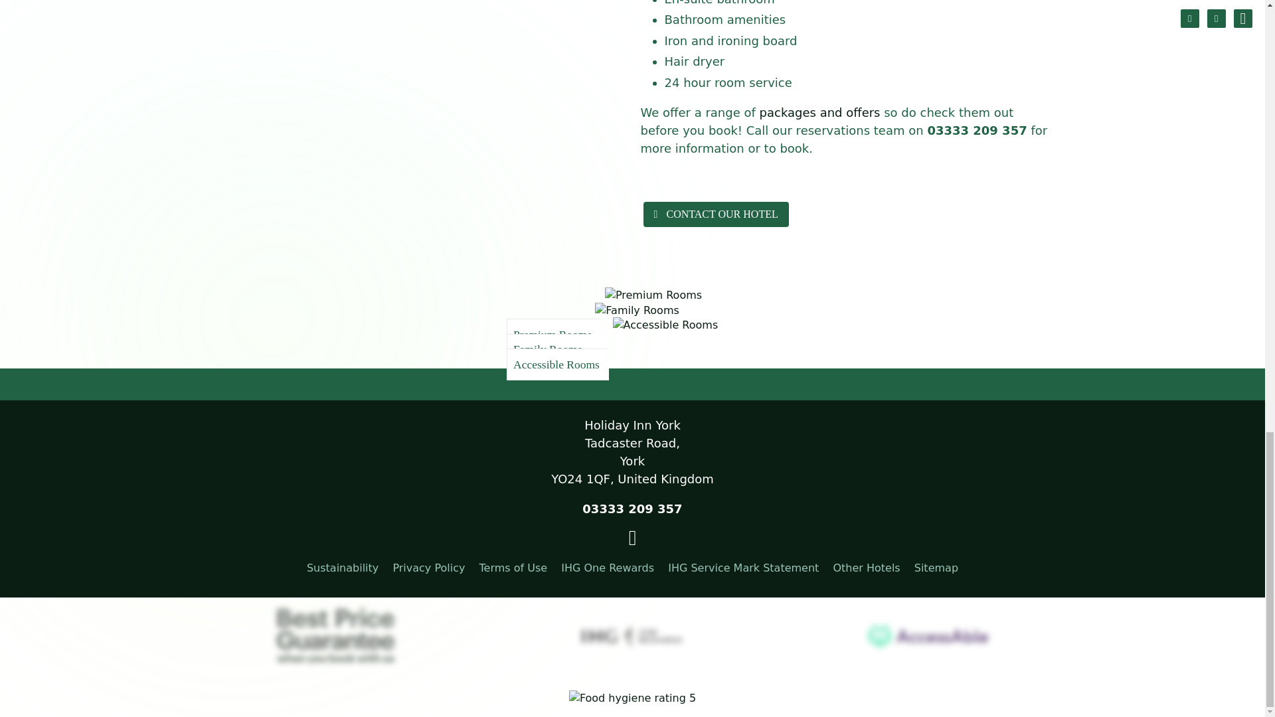 The image size is (1275, 717). Describe the element at coordinates (632, 319) in the screenshot. I see `Accessible Rooms` at that location.